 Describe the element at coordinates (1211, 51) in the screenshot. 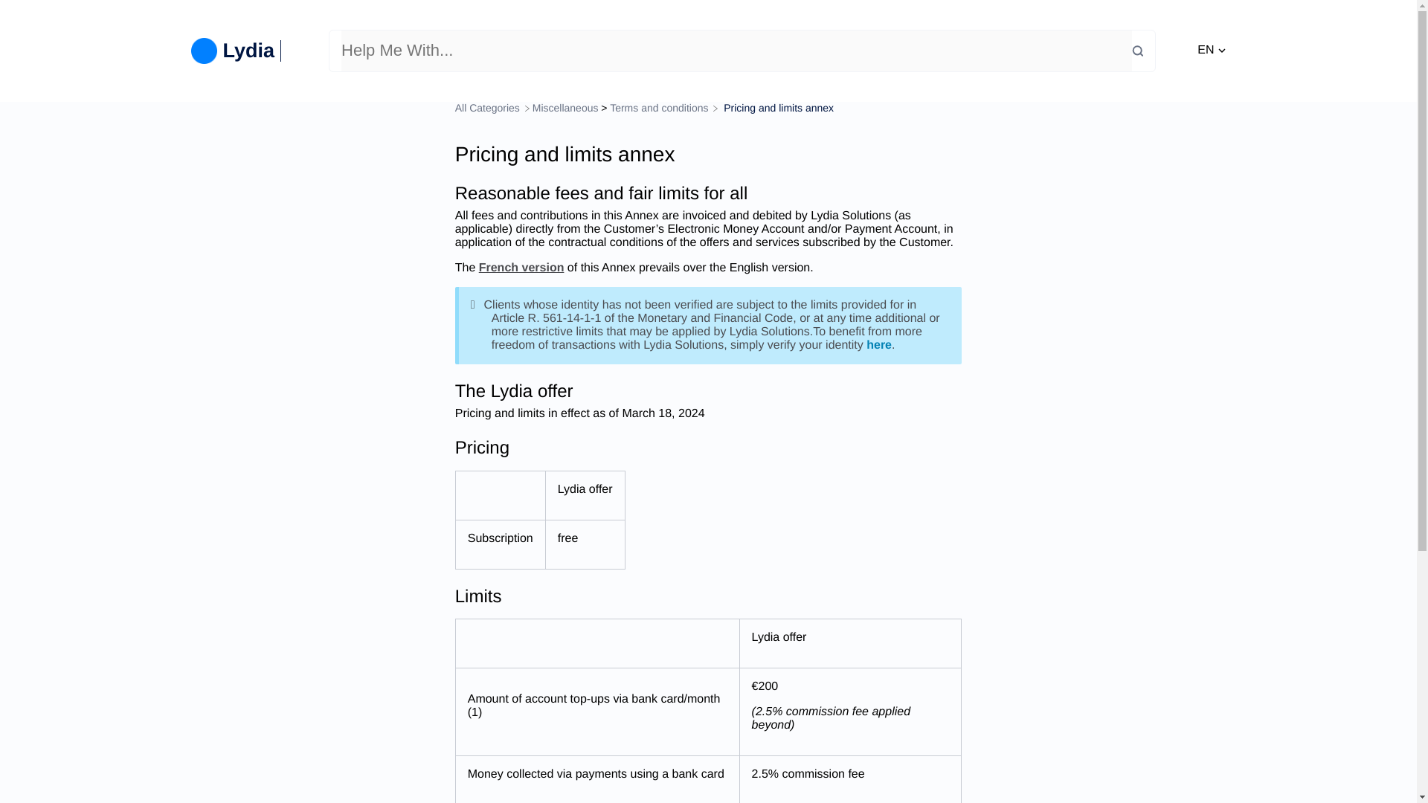

I see `EN` at that location.